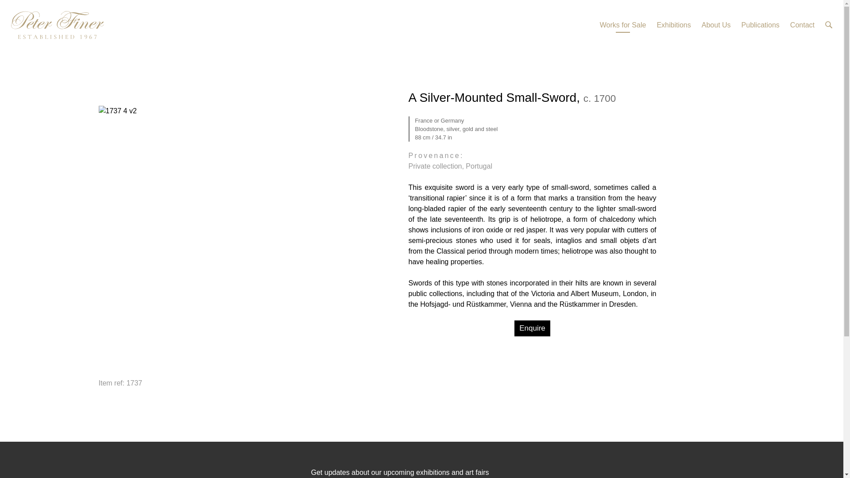  Describe the element at coordinates (760, 25) in the screenshot. I see `Publications` at that location.